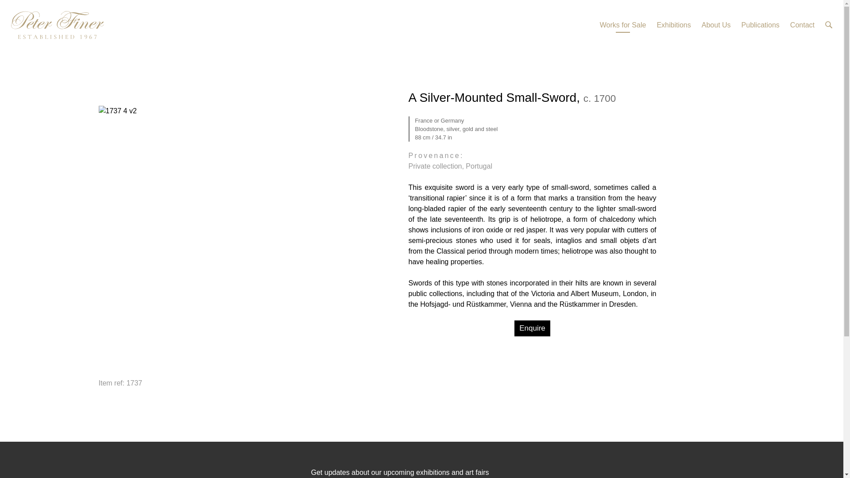  Describe the element at coordinates (760, 25) in the screenshot. I see `Publications` at that location.